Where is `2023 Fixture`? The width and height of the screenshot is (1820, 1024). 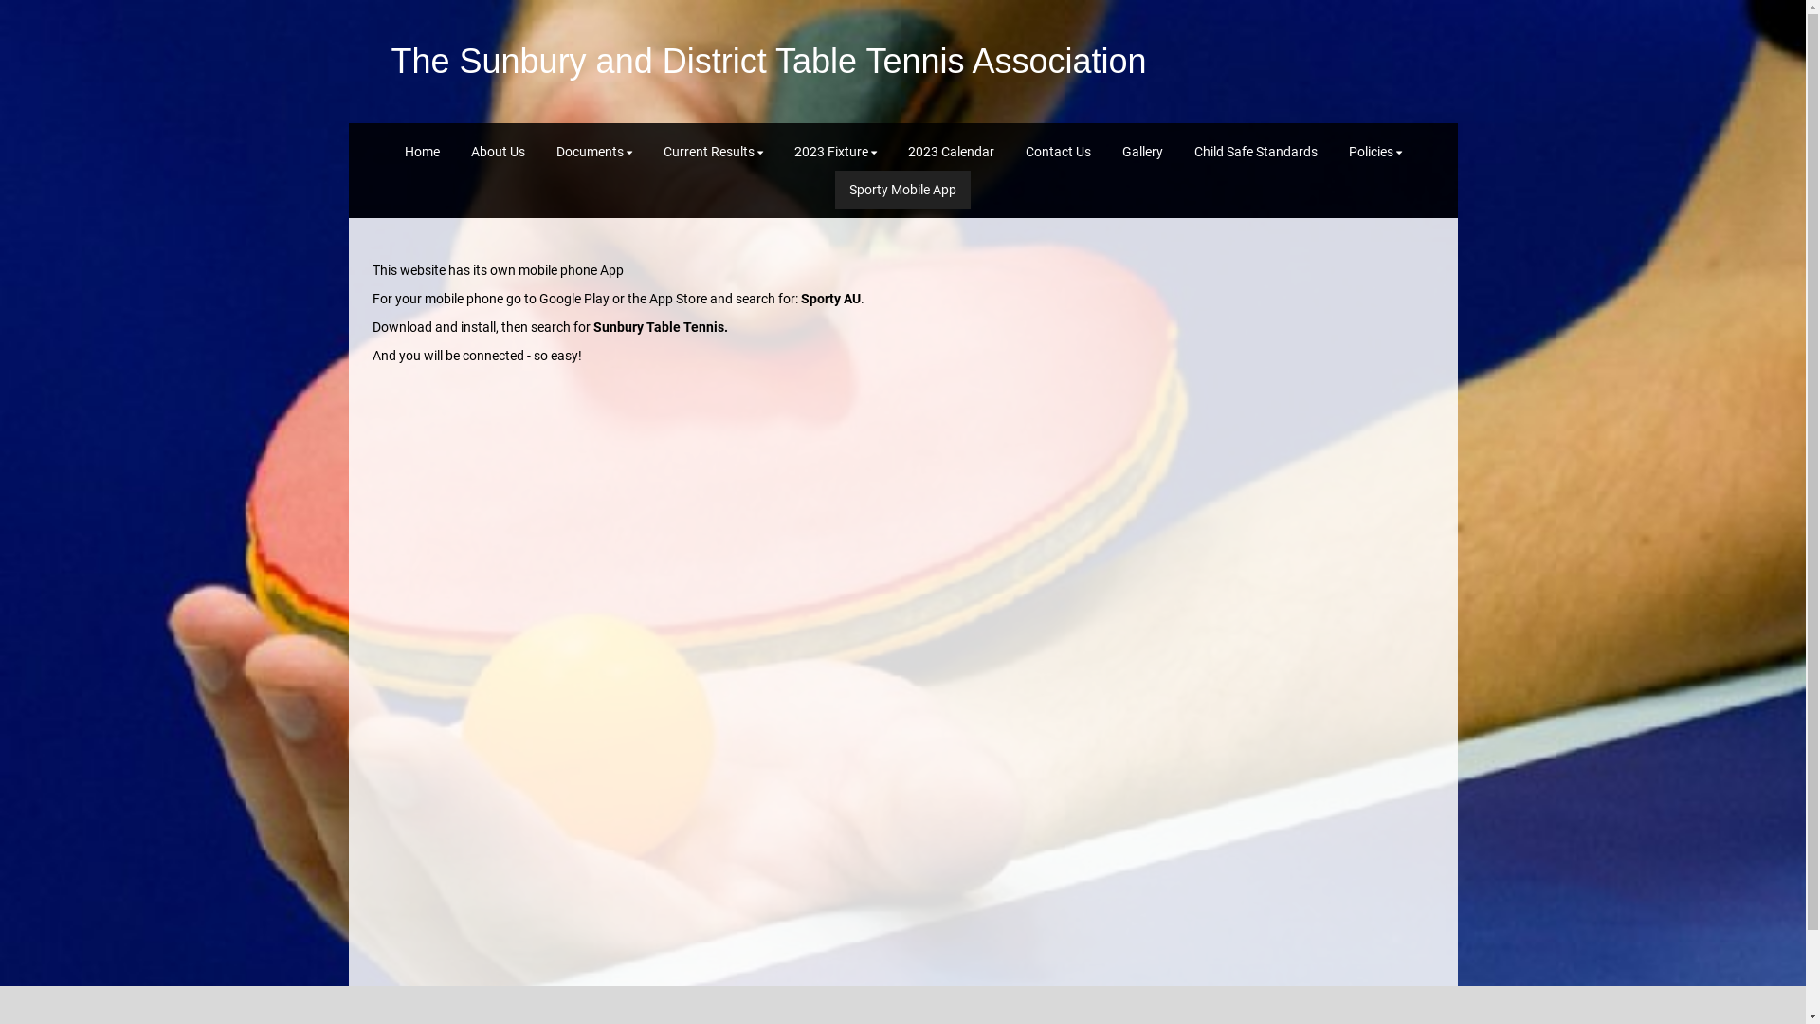
2023 Fixture is located at coordinates (834, 152).